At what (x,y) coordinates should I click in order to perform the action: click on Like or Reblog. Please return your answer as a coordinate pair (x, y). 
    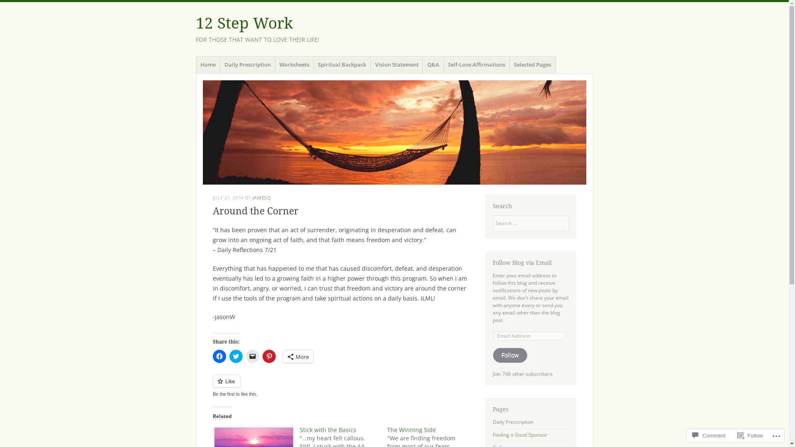
    Looking at the image, I should click on (341, 386).